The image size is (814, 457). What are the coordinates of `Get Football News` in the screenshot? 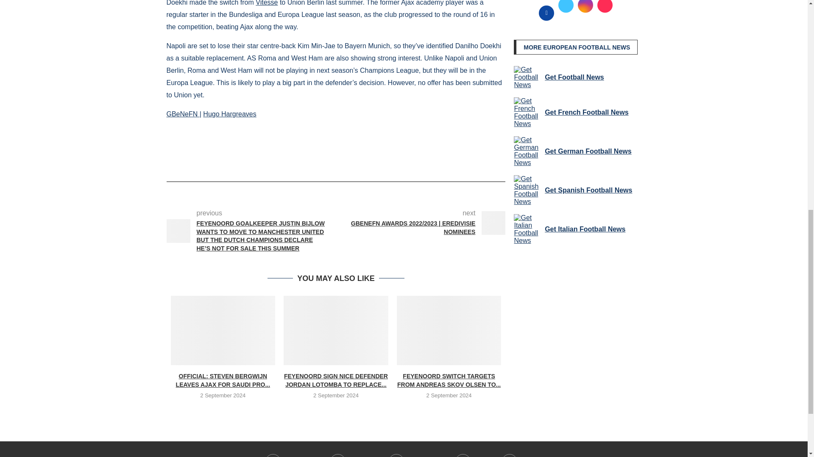 It's located at (527, 77).